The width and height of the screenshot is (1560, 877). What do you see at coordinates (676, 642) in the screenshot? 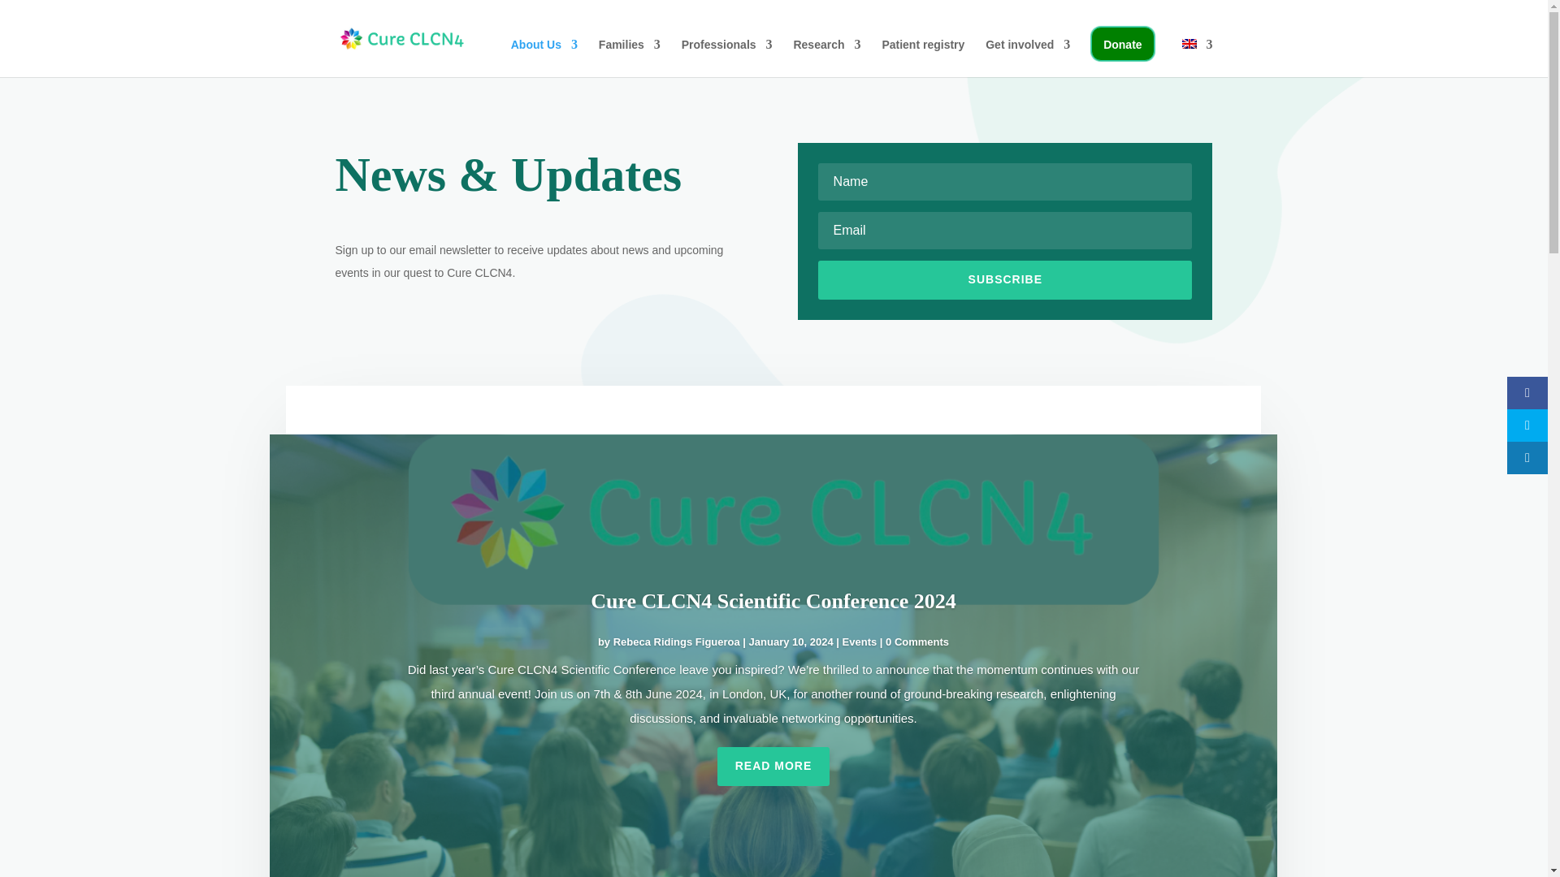
I see `Posts by Rebeca Ridings Figueroa` at bounding box center [676, 642].